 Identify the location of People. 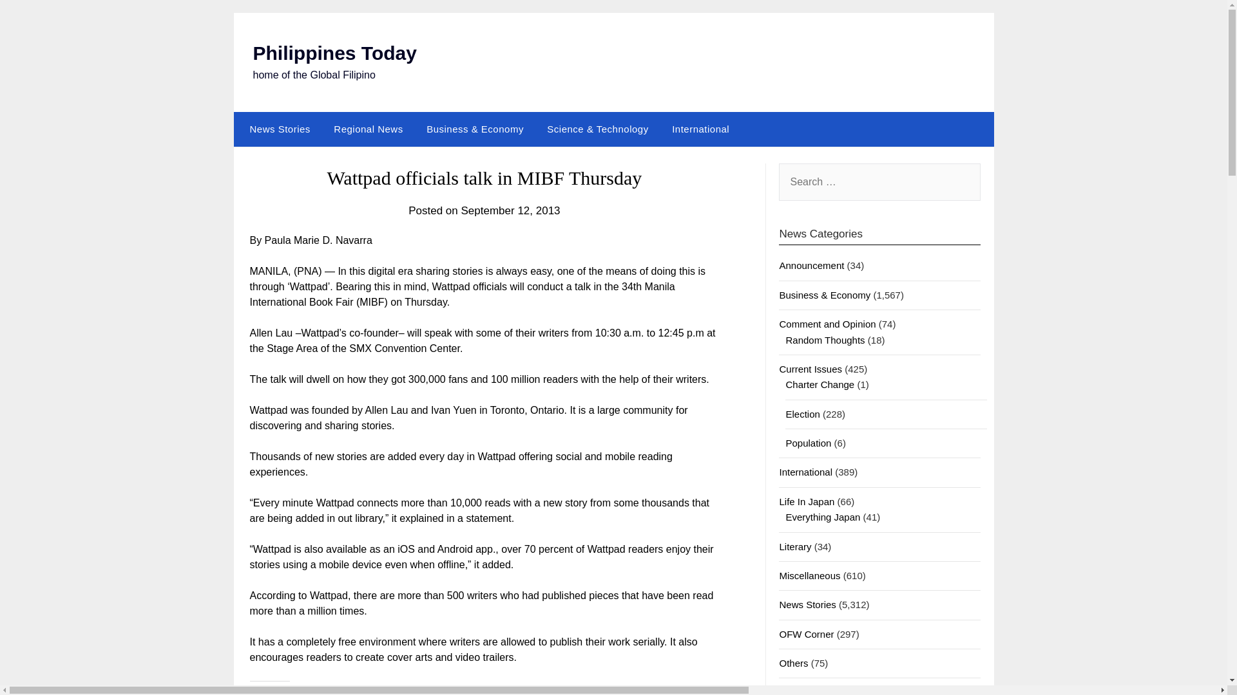
(794, 691).